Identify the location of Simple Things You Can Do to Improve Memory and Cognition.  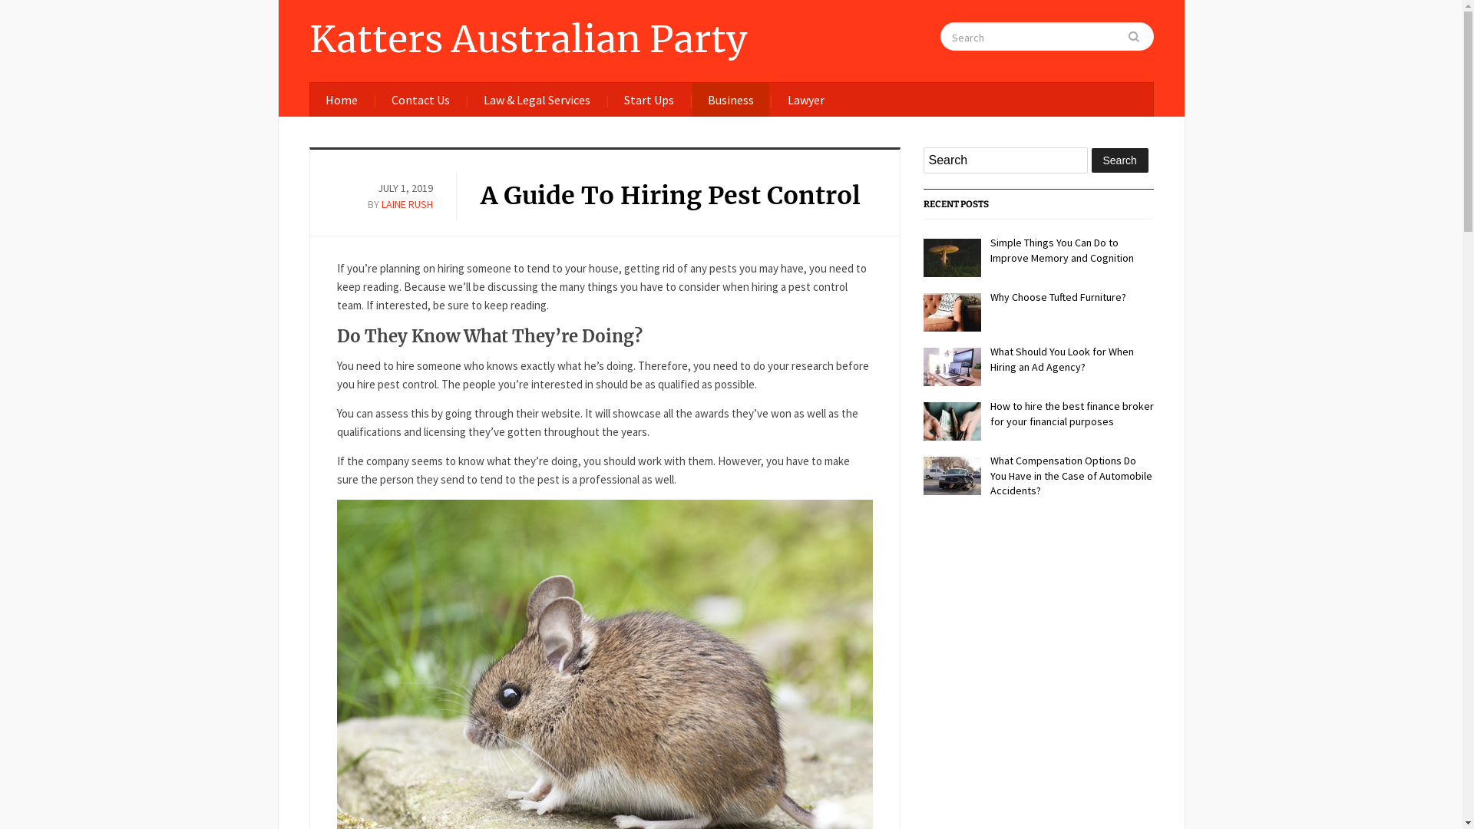
(1063, 250).